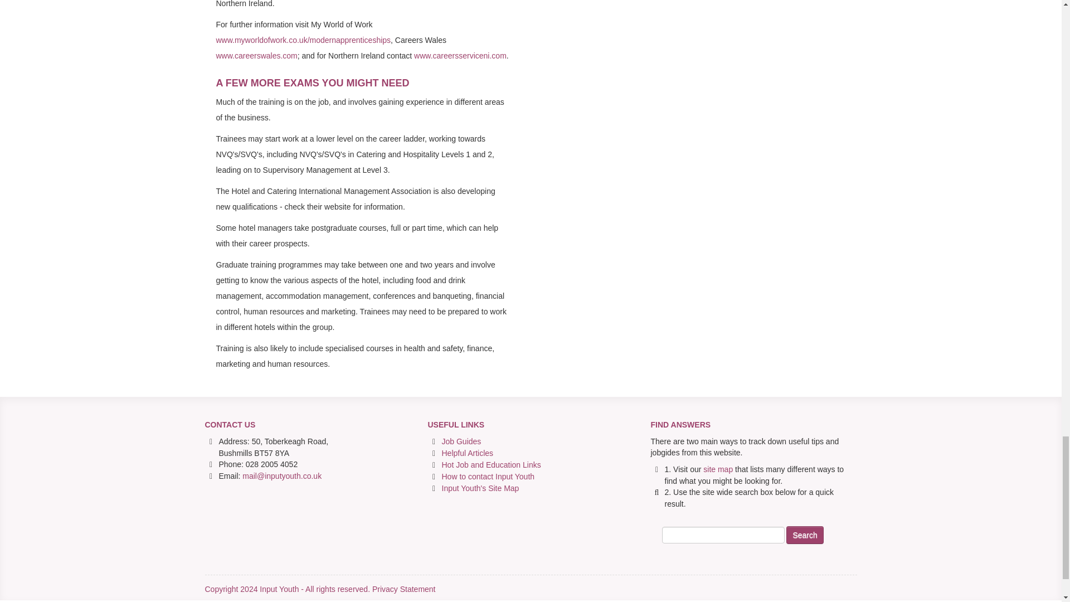  What do you see at coordinates (490, 465) in the screenshot?
I see `Hot Job and Education Links` at bounding box center [490, 465].